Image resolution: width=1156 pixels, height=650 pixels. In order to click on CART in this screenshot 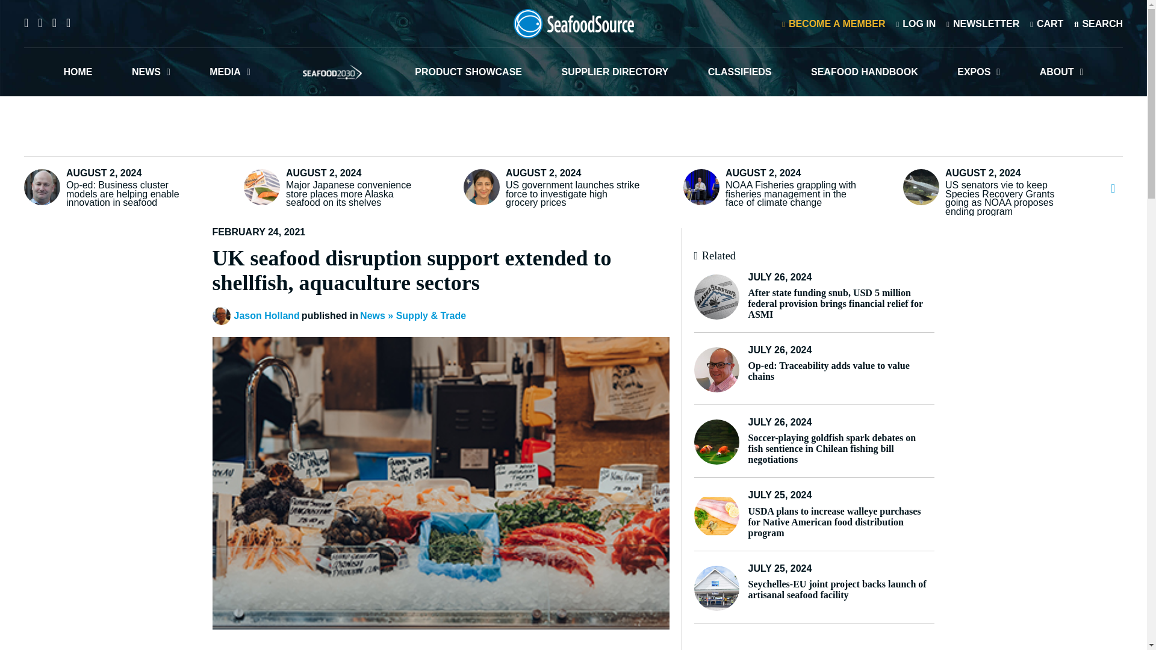, I will do `click(1046, 23)`.